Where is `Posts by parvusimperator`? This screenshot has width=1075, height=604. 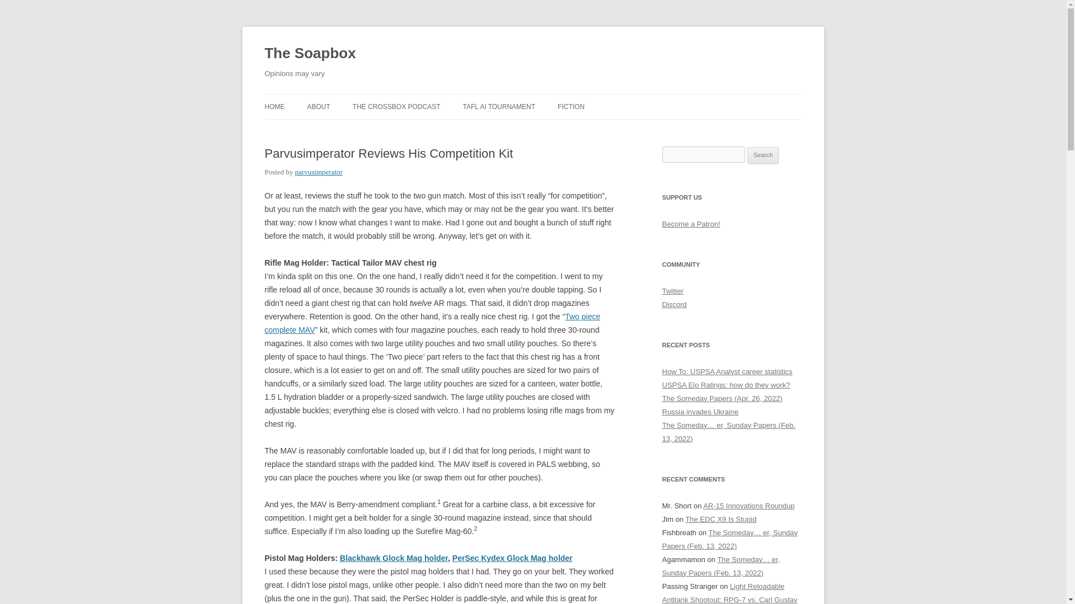 Posts by parvusimperator is located at coordinates (319, 172).